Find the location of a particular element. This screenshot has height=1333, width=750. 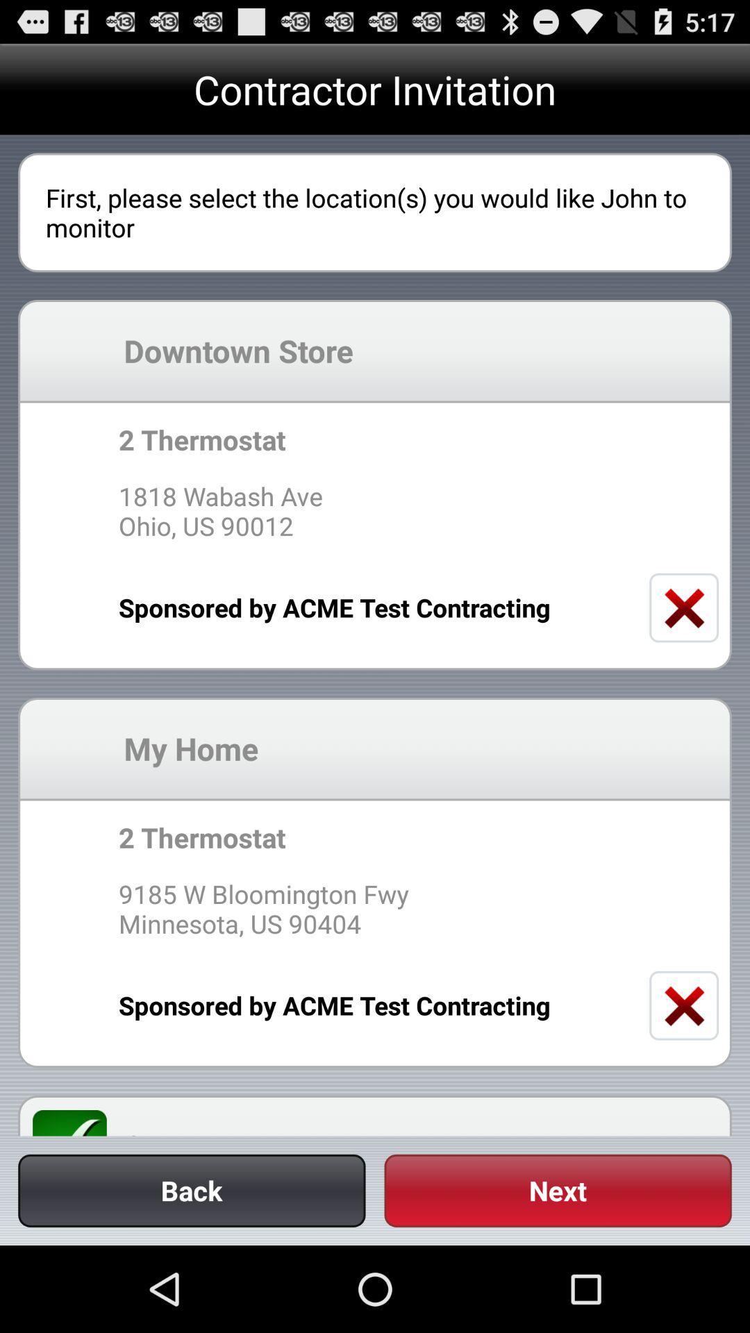

click on cross button which is in my home is located at coordinates (683, 1006).